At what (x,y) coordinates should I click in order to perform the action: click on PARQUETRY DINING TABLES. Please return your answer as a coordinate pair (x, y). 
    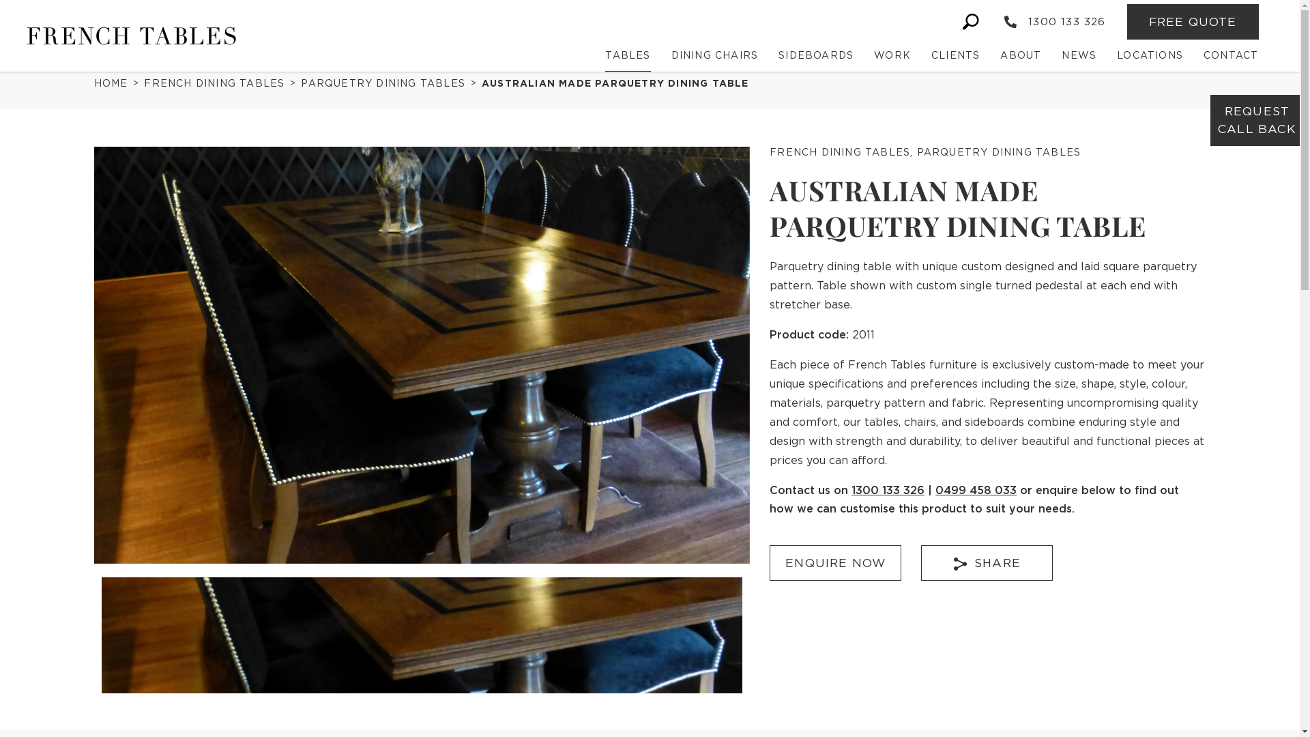
    Looking at the image, I should click on (999, 151).